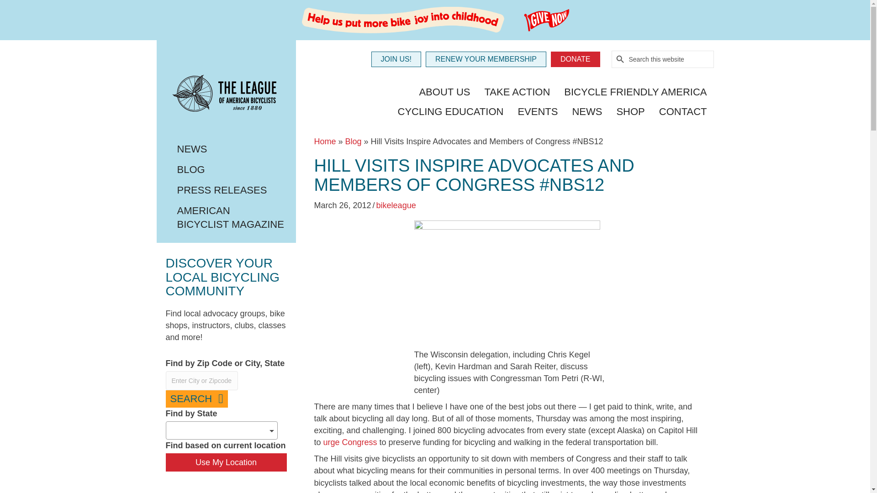 Image resolution: width=877 pixels, height=493 pixels. What do you see at coordinates (444, 93) in the screenshot?
I see `ABOUT US` at bounding box center [444, 93].